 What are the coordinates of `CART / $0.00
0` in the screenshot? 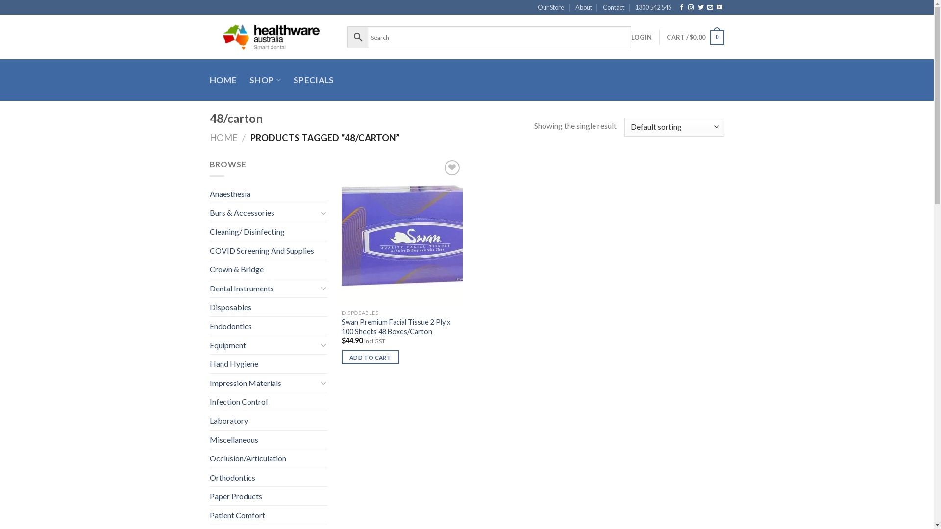 It's located at (695, 38).